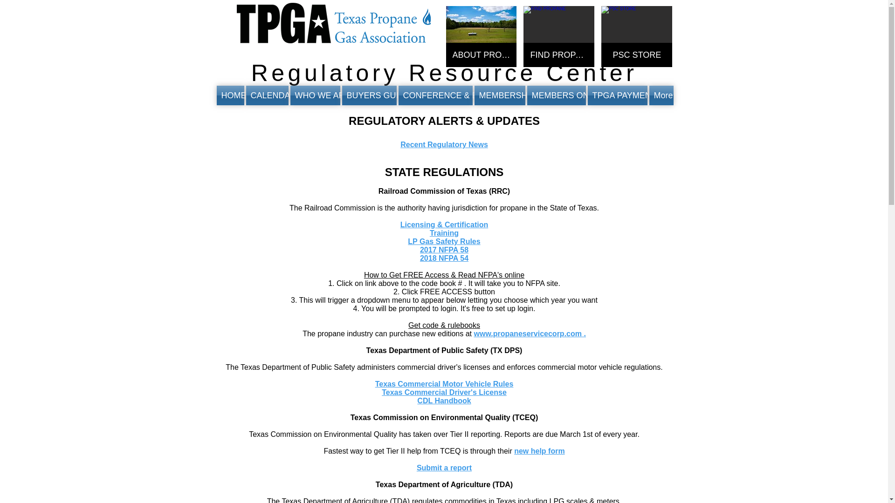  I want to click on Texas Commercial Motor Vehicle Rules, so click(444, 384).